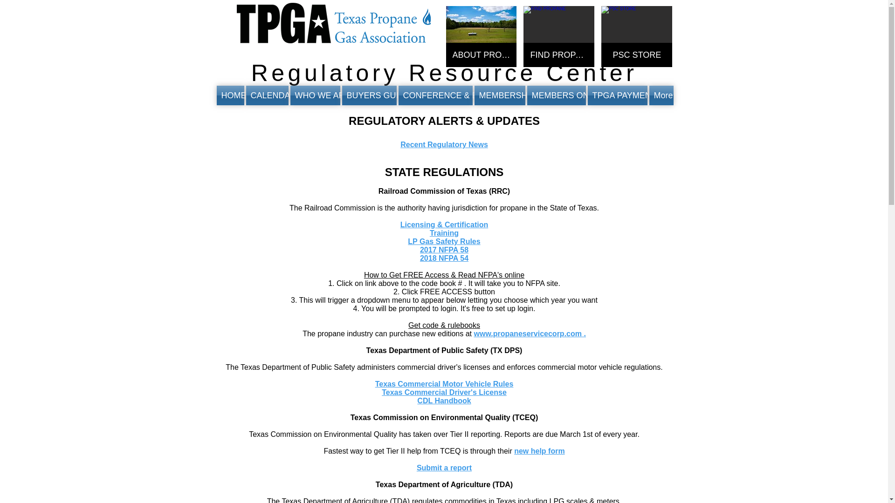  I want to click on Texas Commercial Motor Vehicle Rules, so click(444, 384).